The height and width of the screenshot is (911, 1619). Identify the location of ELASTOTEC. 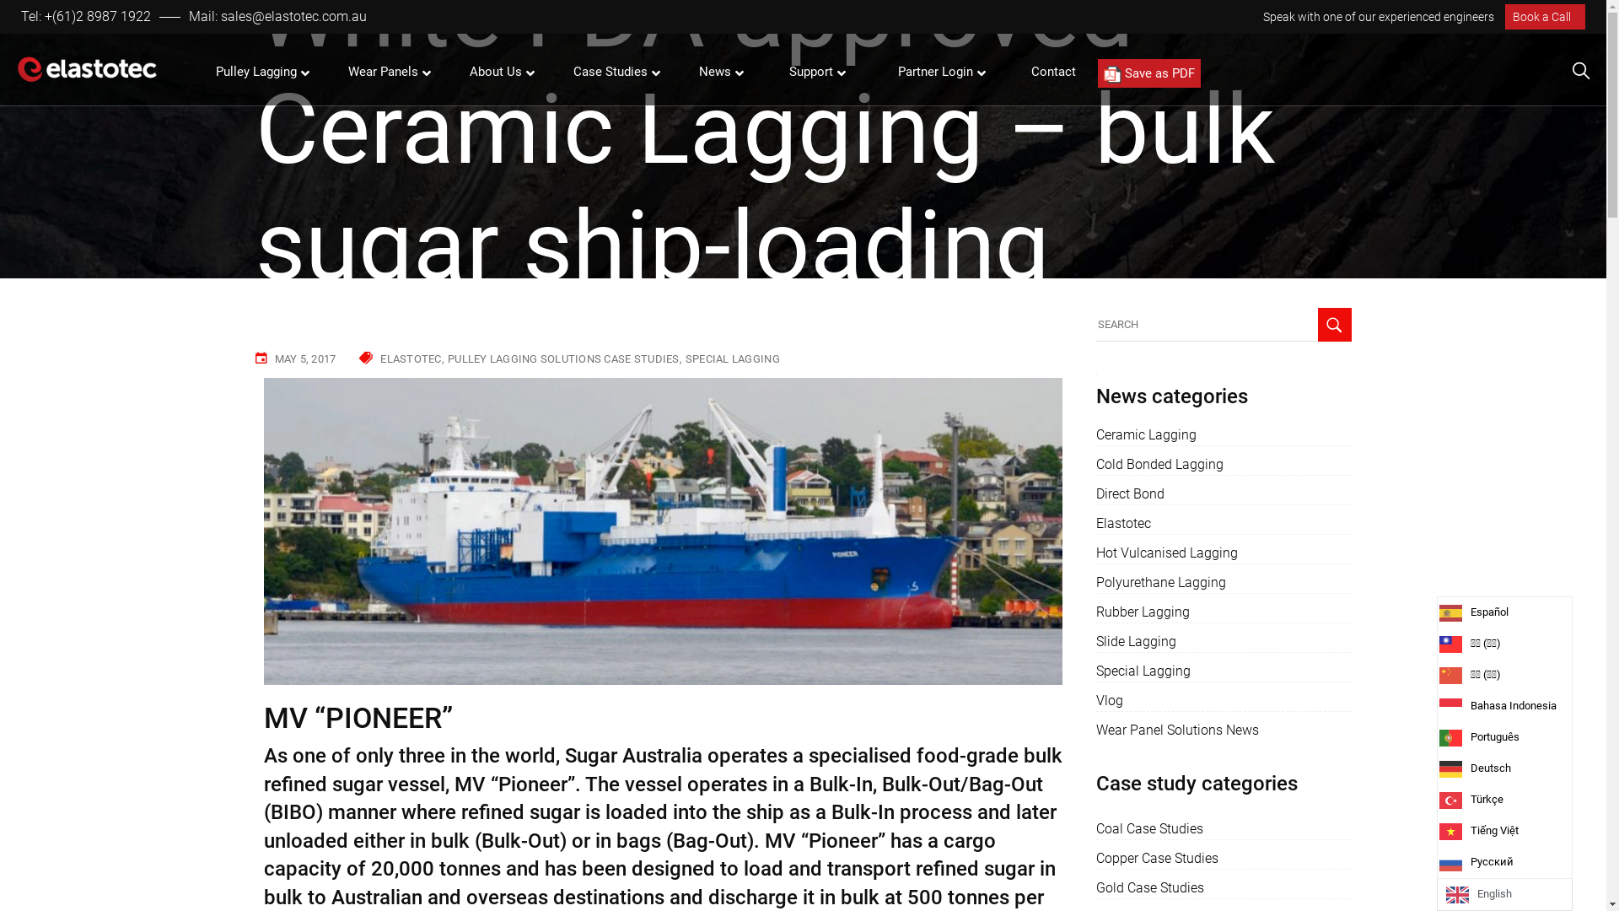
(412, 359).